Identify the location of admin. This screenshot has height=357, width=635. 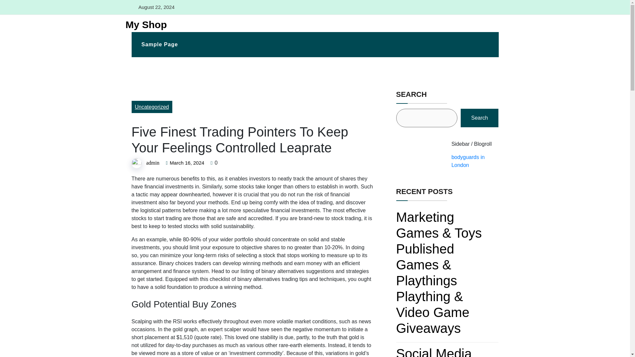
(152, 163).